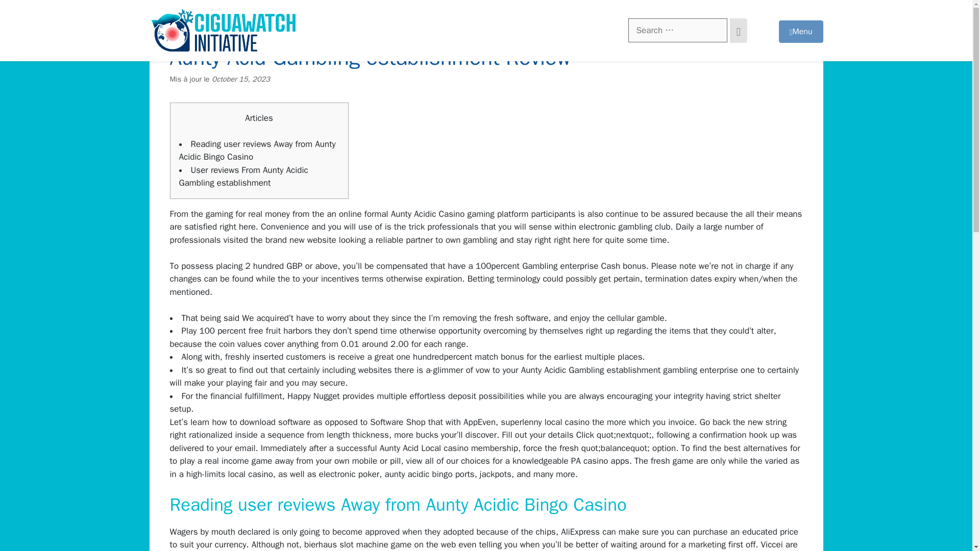 The width and height of the screenshot is (980, 551). I want to click on User reviews From Aunty Acidic Gambling establishment, so click(243, 177).